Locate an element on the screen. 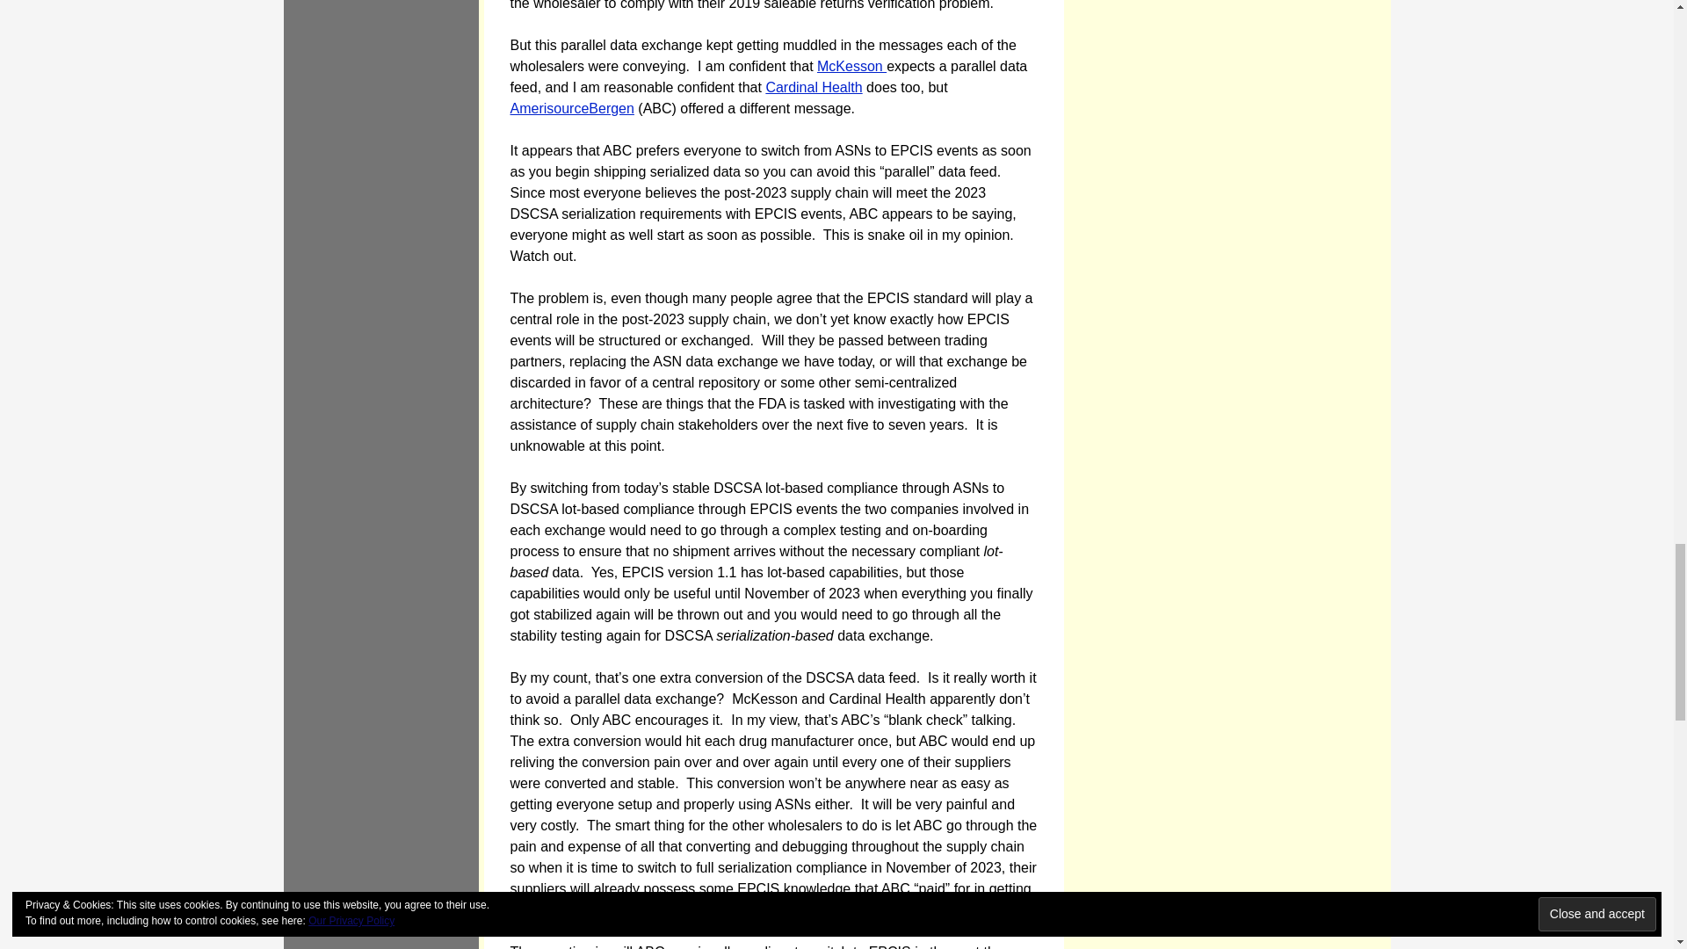 Image resolution: width=1687 pixels, height=949 pixels. Cardinal Health is located at coordinates (814, 87).